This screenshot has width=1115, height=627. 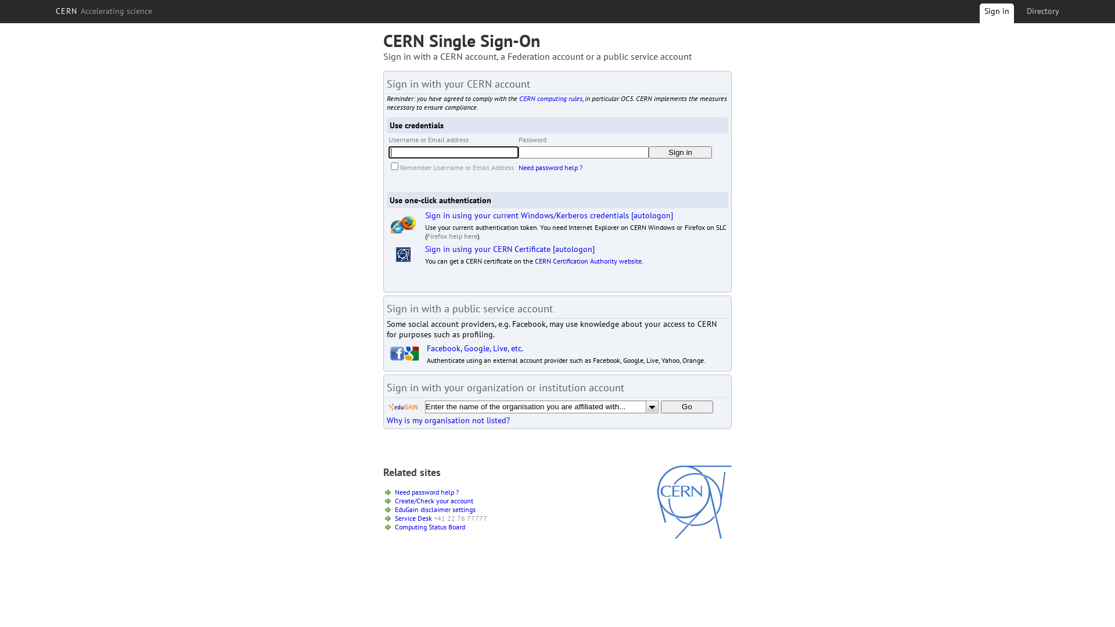 I want to click on Why is my organisation not listed?, so click(x=448, y=420).